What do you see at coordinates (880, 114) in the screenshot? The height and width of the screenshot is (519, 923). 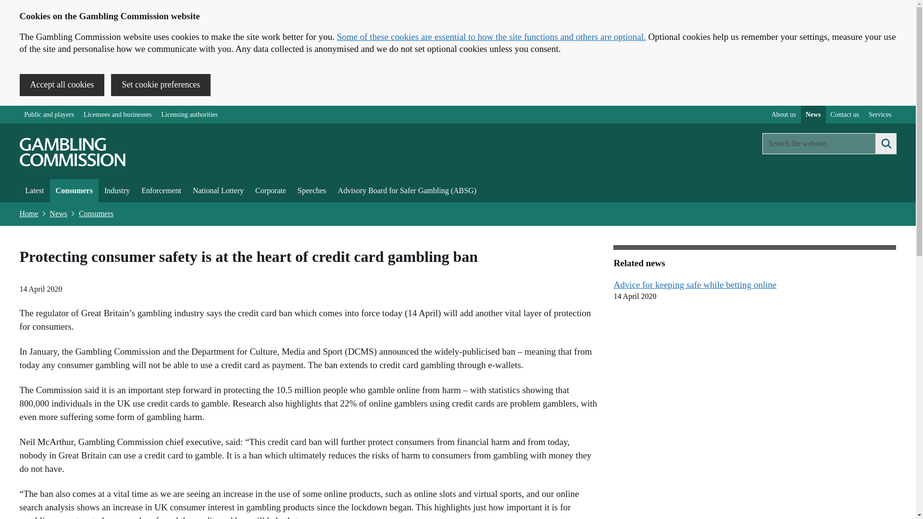 I see `Services` at bounding box center [880, 114].